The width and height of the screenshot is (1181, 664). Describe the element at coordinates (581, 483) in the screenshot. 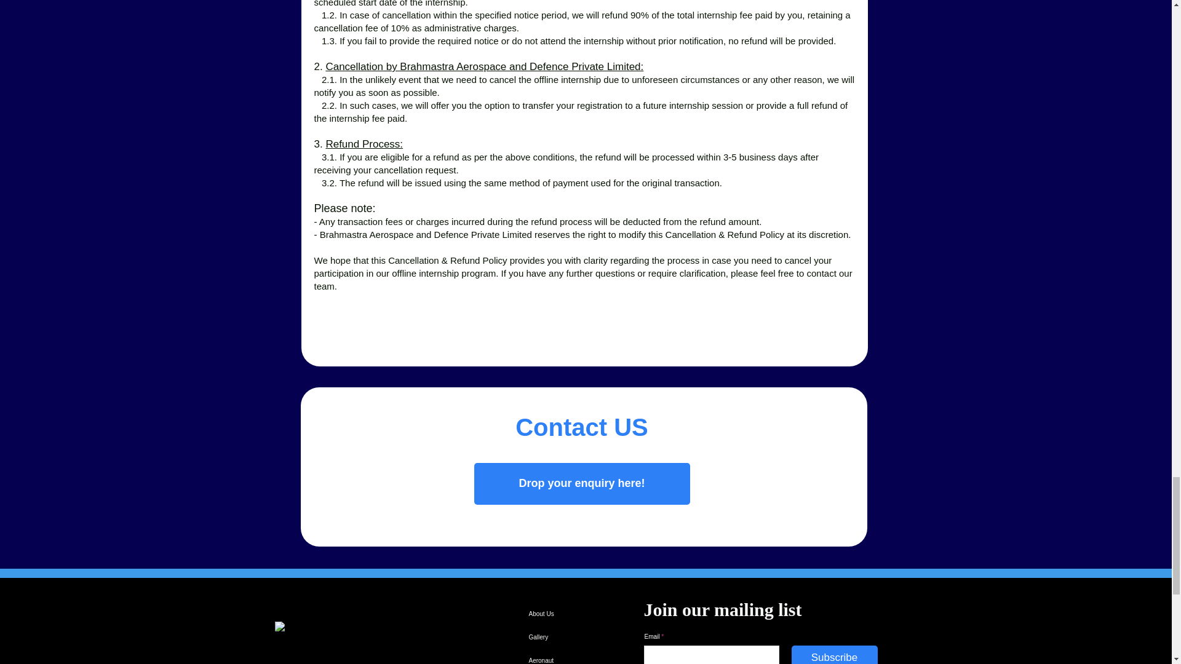

I see `Drop your enquiry here!` at that location.